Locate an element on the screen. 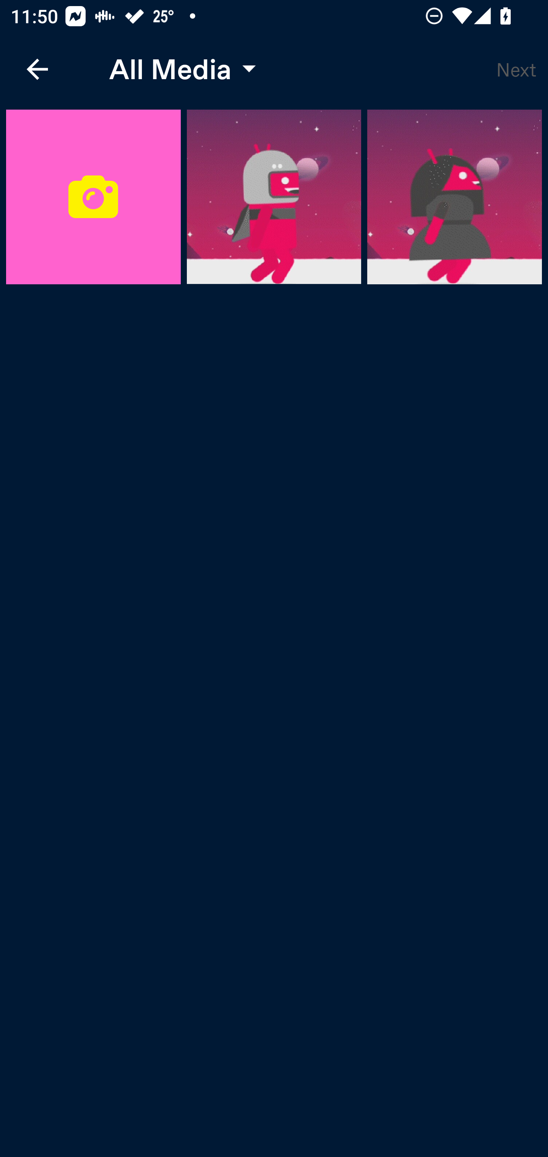  Navigate up is located at coordinates (37, 69).